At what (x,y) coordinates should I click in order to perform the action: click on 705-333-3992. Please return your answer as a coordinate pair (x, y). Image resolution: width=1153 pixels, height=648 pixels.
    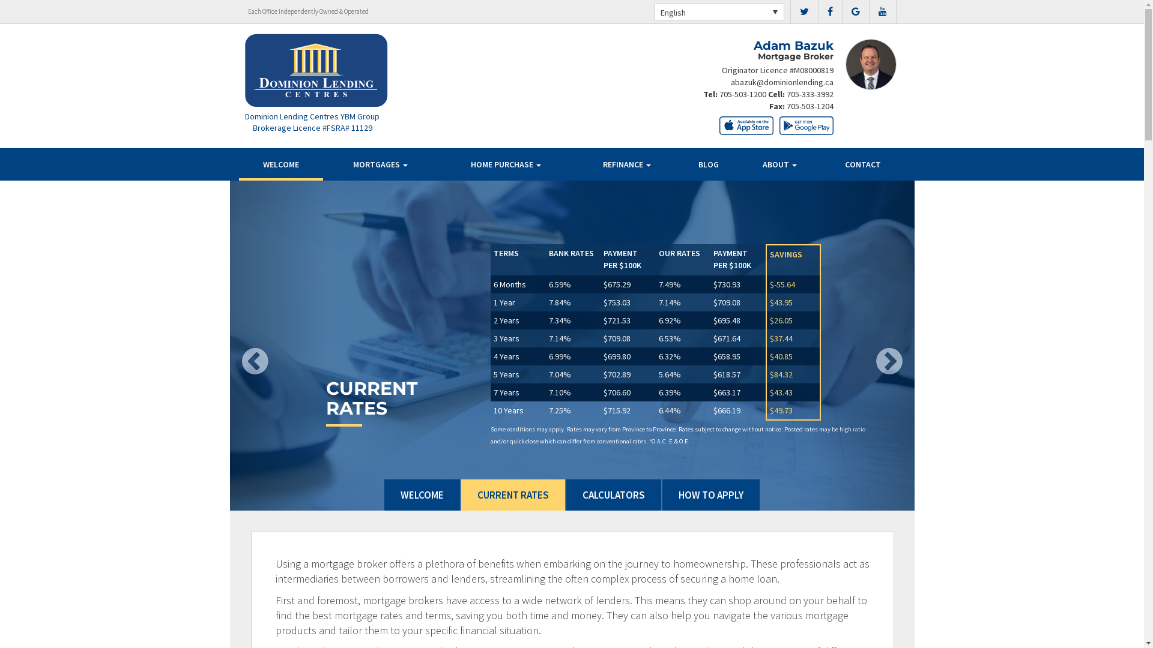
    Looking at the image, I should click on (810, 94).